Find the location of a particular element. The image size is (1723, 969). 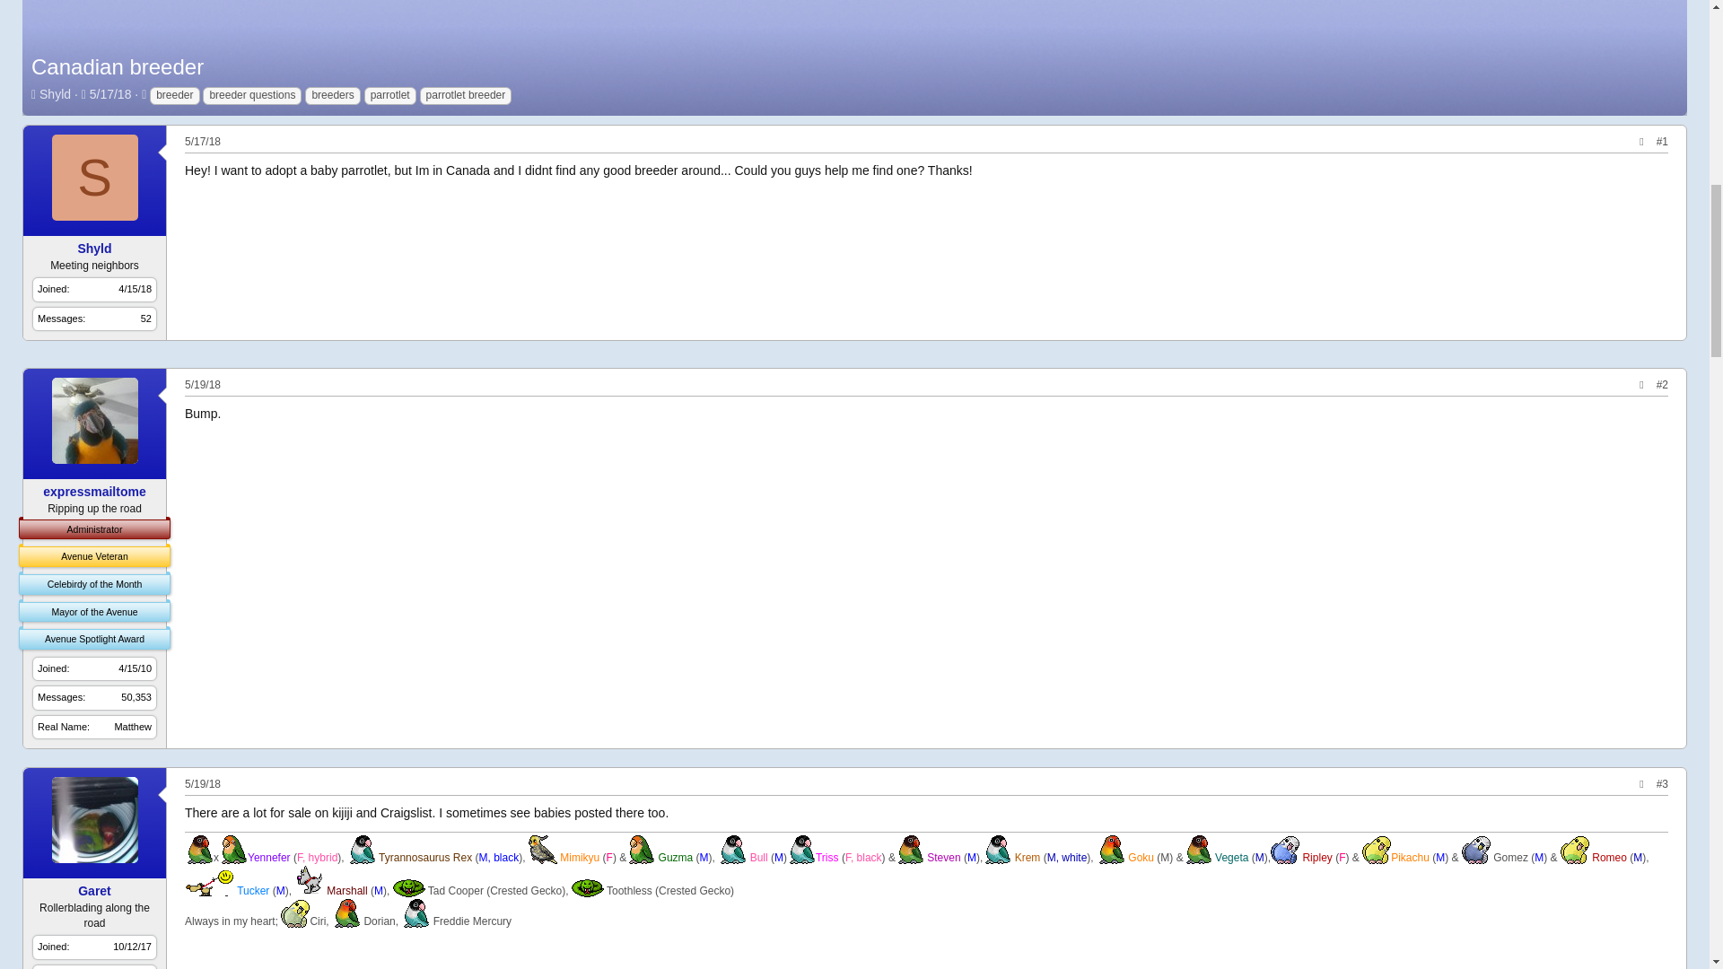

parrotlet is located at coordinates (389, 95).